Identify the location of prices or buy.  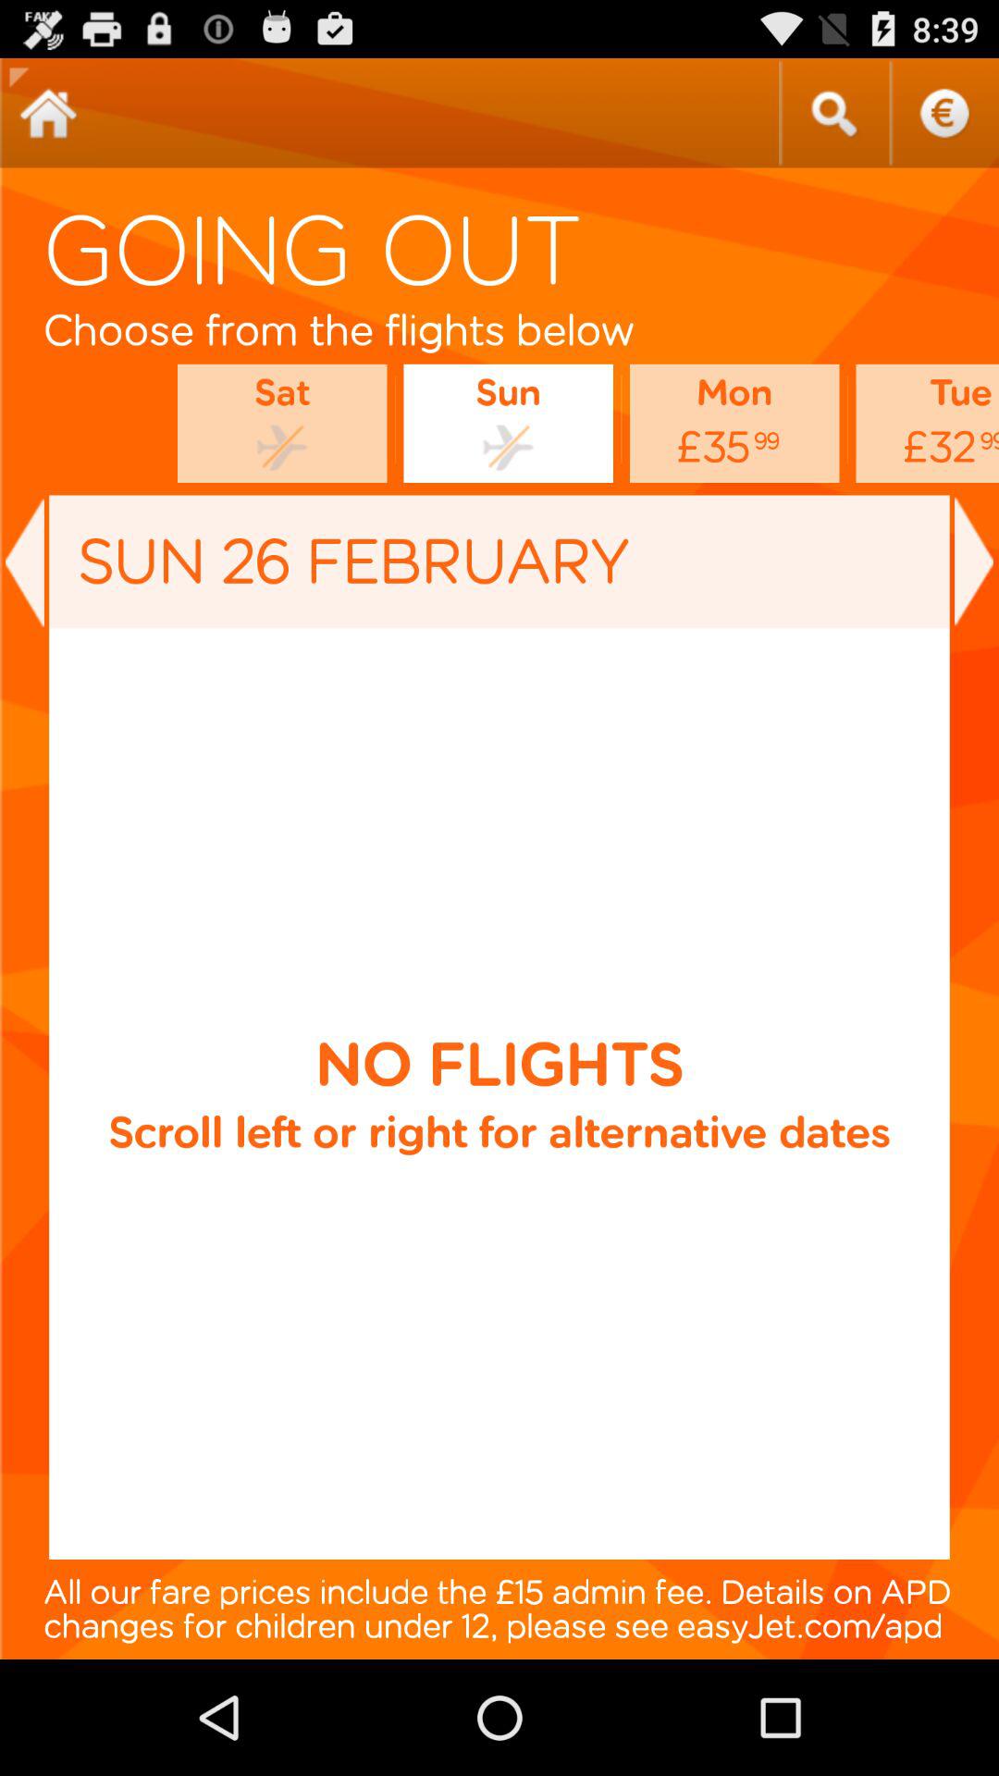
(943, 113).